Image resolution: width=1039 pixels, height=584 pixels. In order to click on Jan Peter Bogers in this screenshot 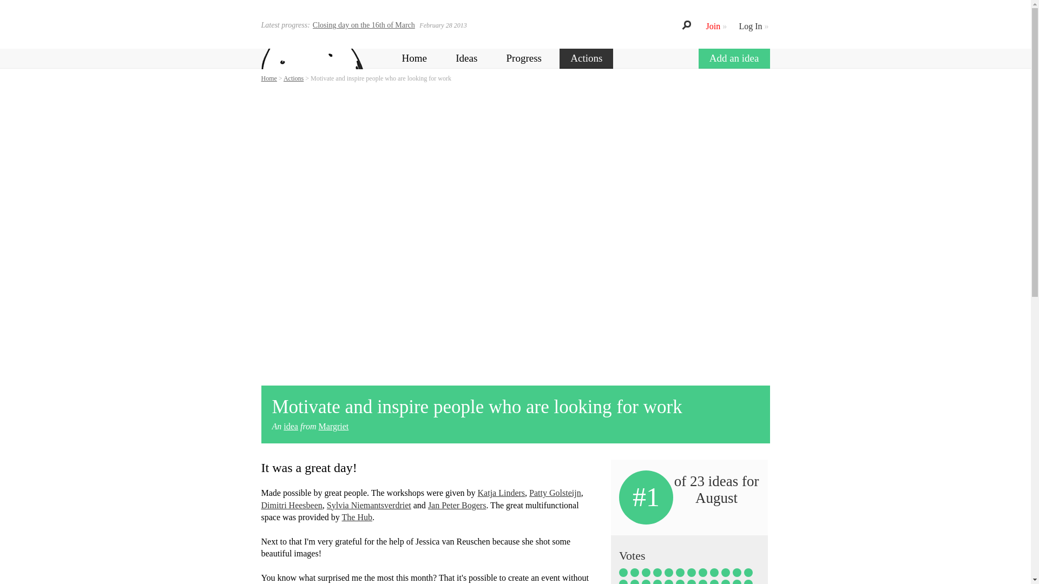, I will do `click(457, 505)`.